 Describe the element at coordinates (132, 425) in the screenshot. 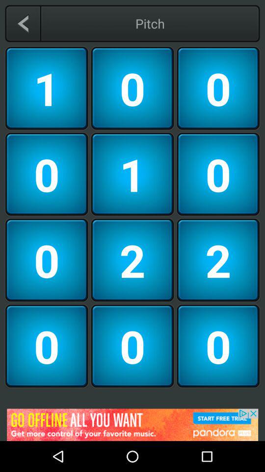

I see `goes to an advertisement` at that location.